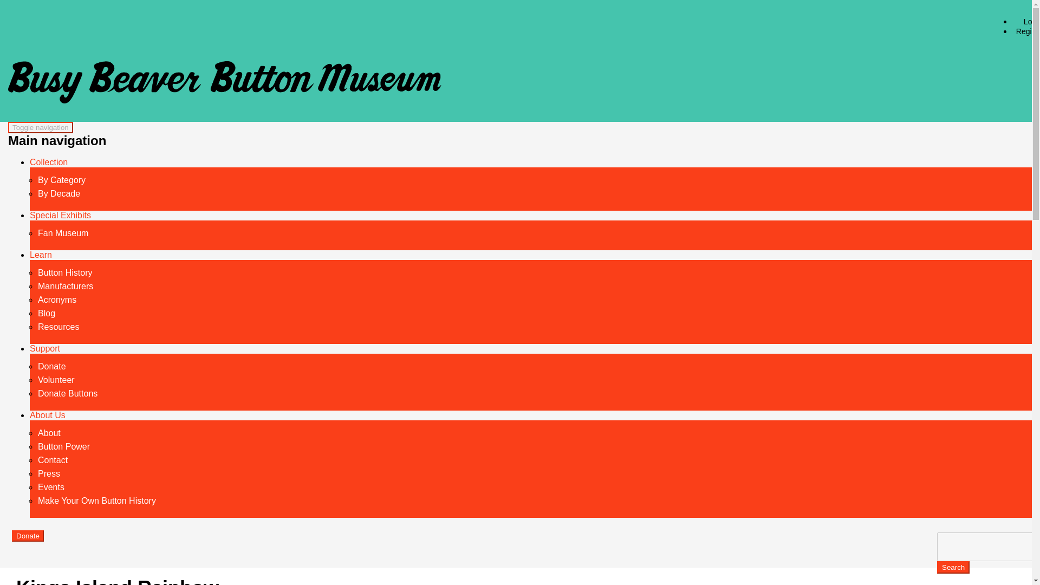  Describe the element at coordinates (58, 326) in the screenshot. I see `Resources` at that location.